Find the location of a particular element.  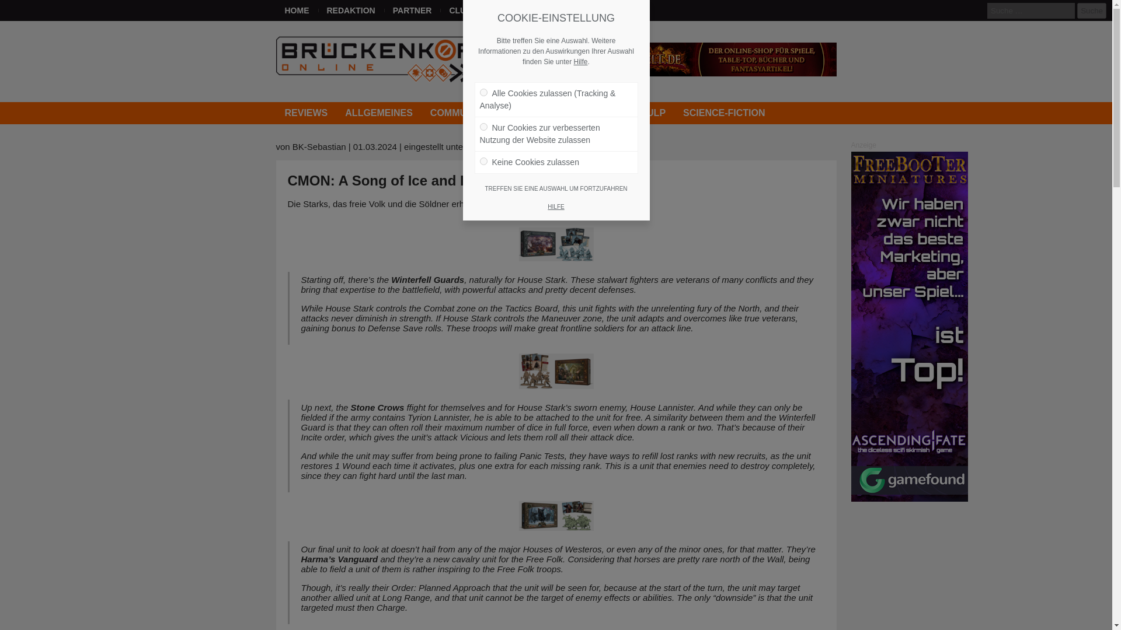

ALLGEMEINES is located at coordinates (378, 113).